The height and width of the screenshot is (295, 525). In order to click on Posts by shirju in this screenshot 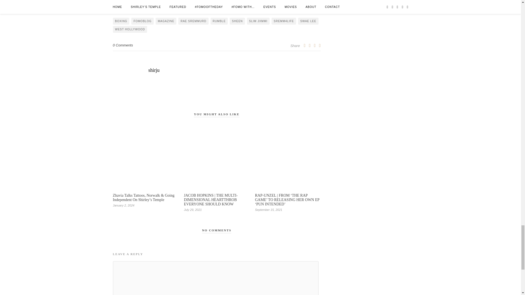, I will do `click(217, 70)`.